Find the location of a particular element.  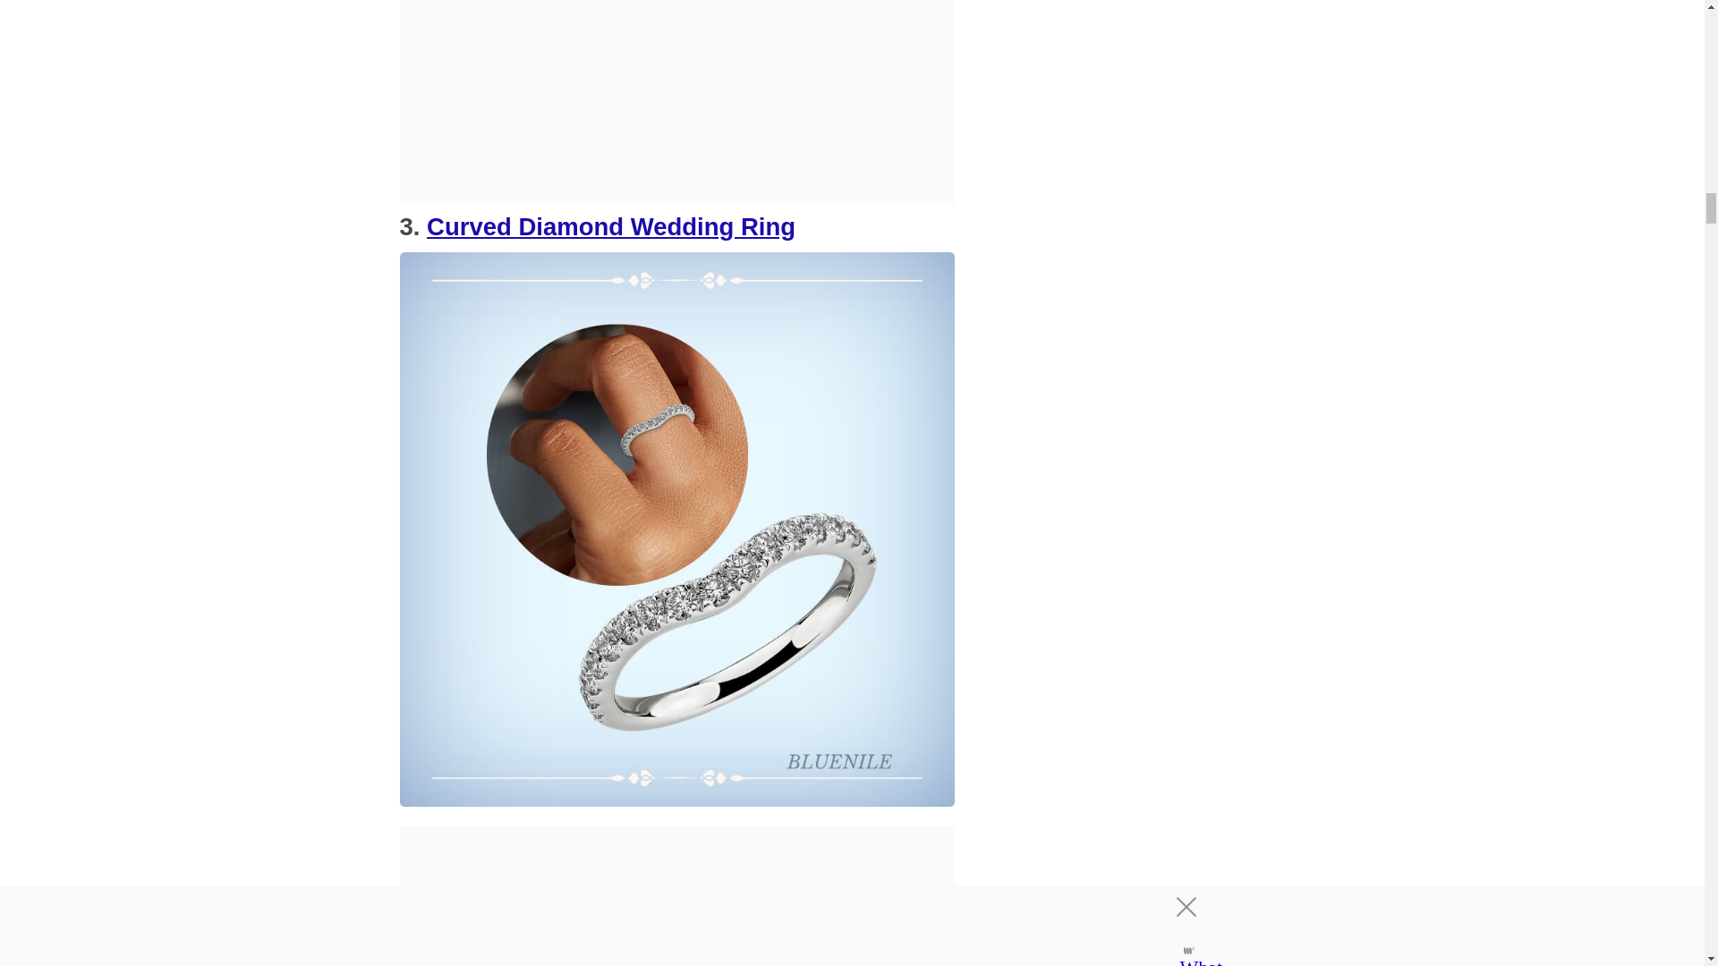

Curved Diamond Wedding Ring is located at coordinates (610, 225).